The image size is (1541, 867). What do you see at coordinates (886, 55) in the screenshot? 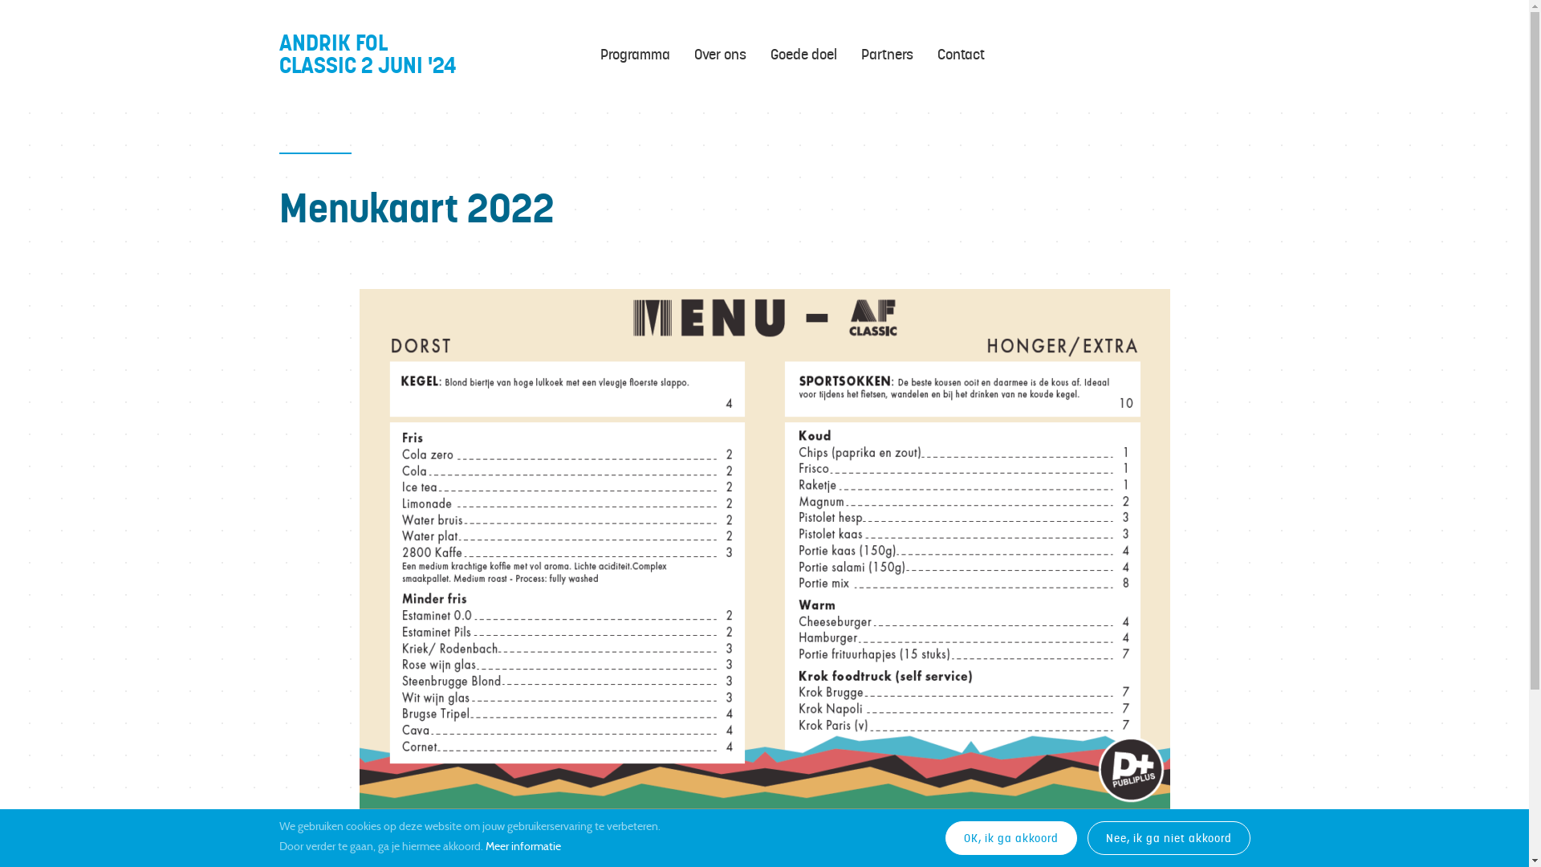
I see `Partners` at bounding box center [886, 55].